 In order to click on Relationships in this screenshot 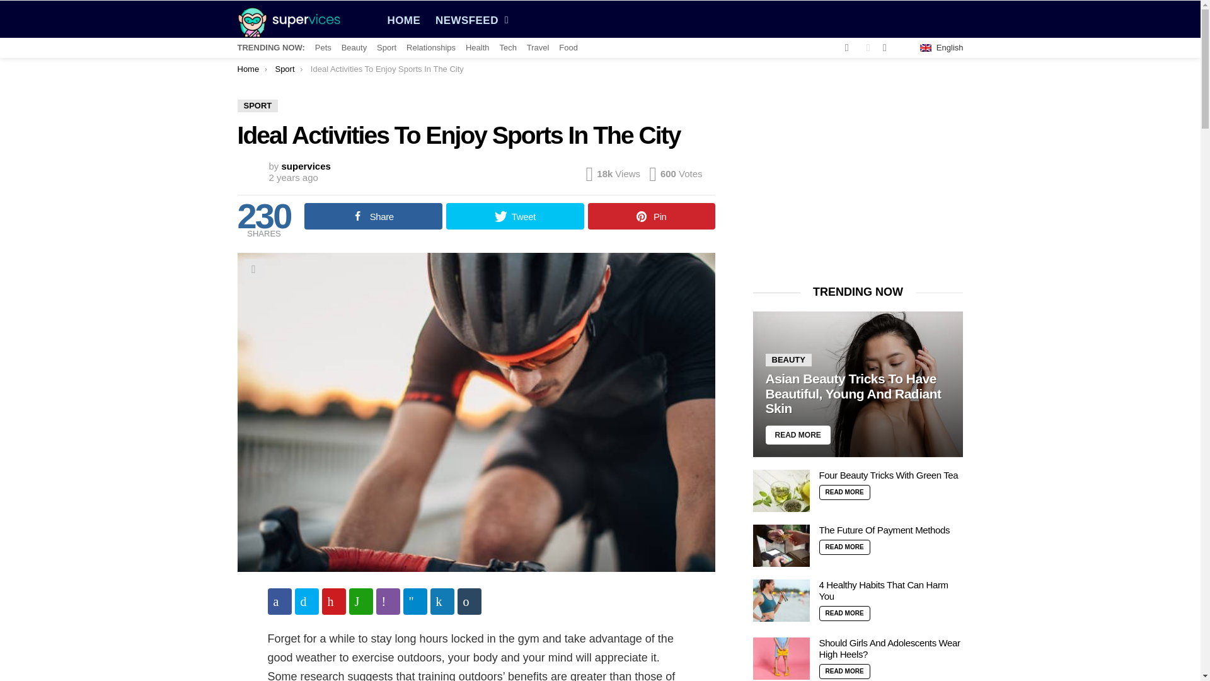, I will do `click(431, 48)`.